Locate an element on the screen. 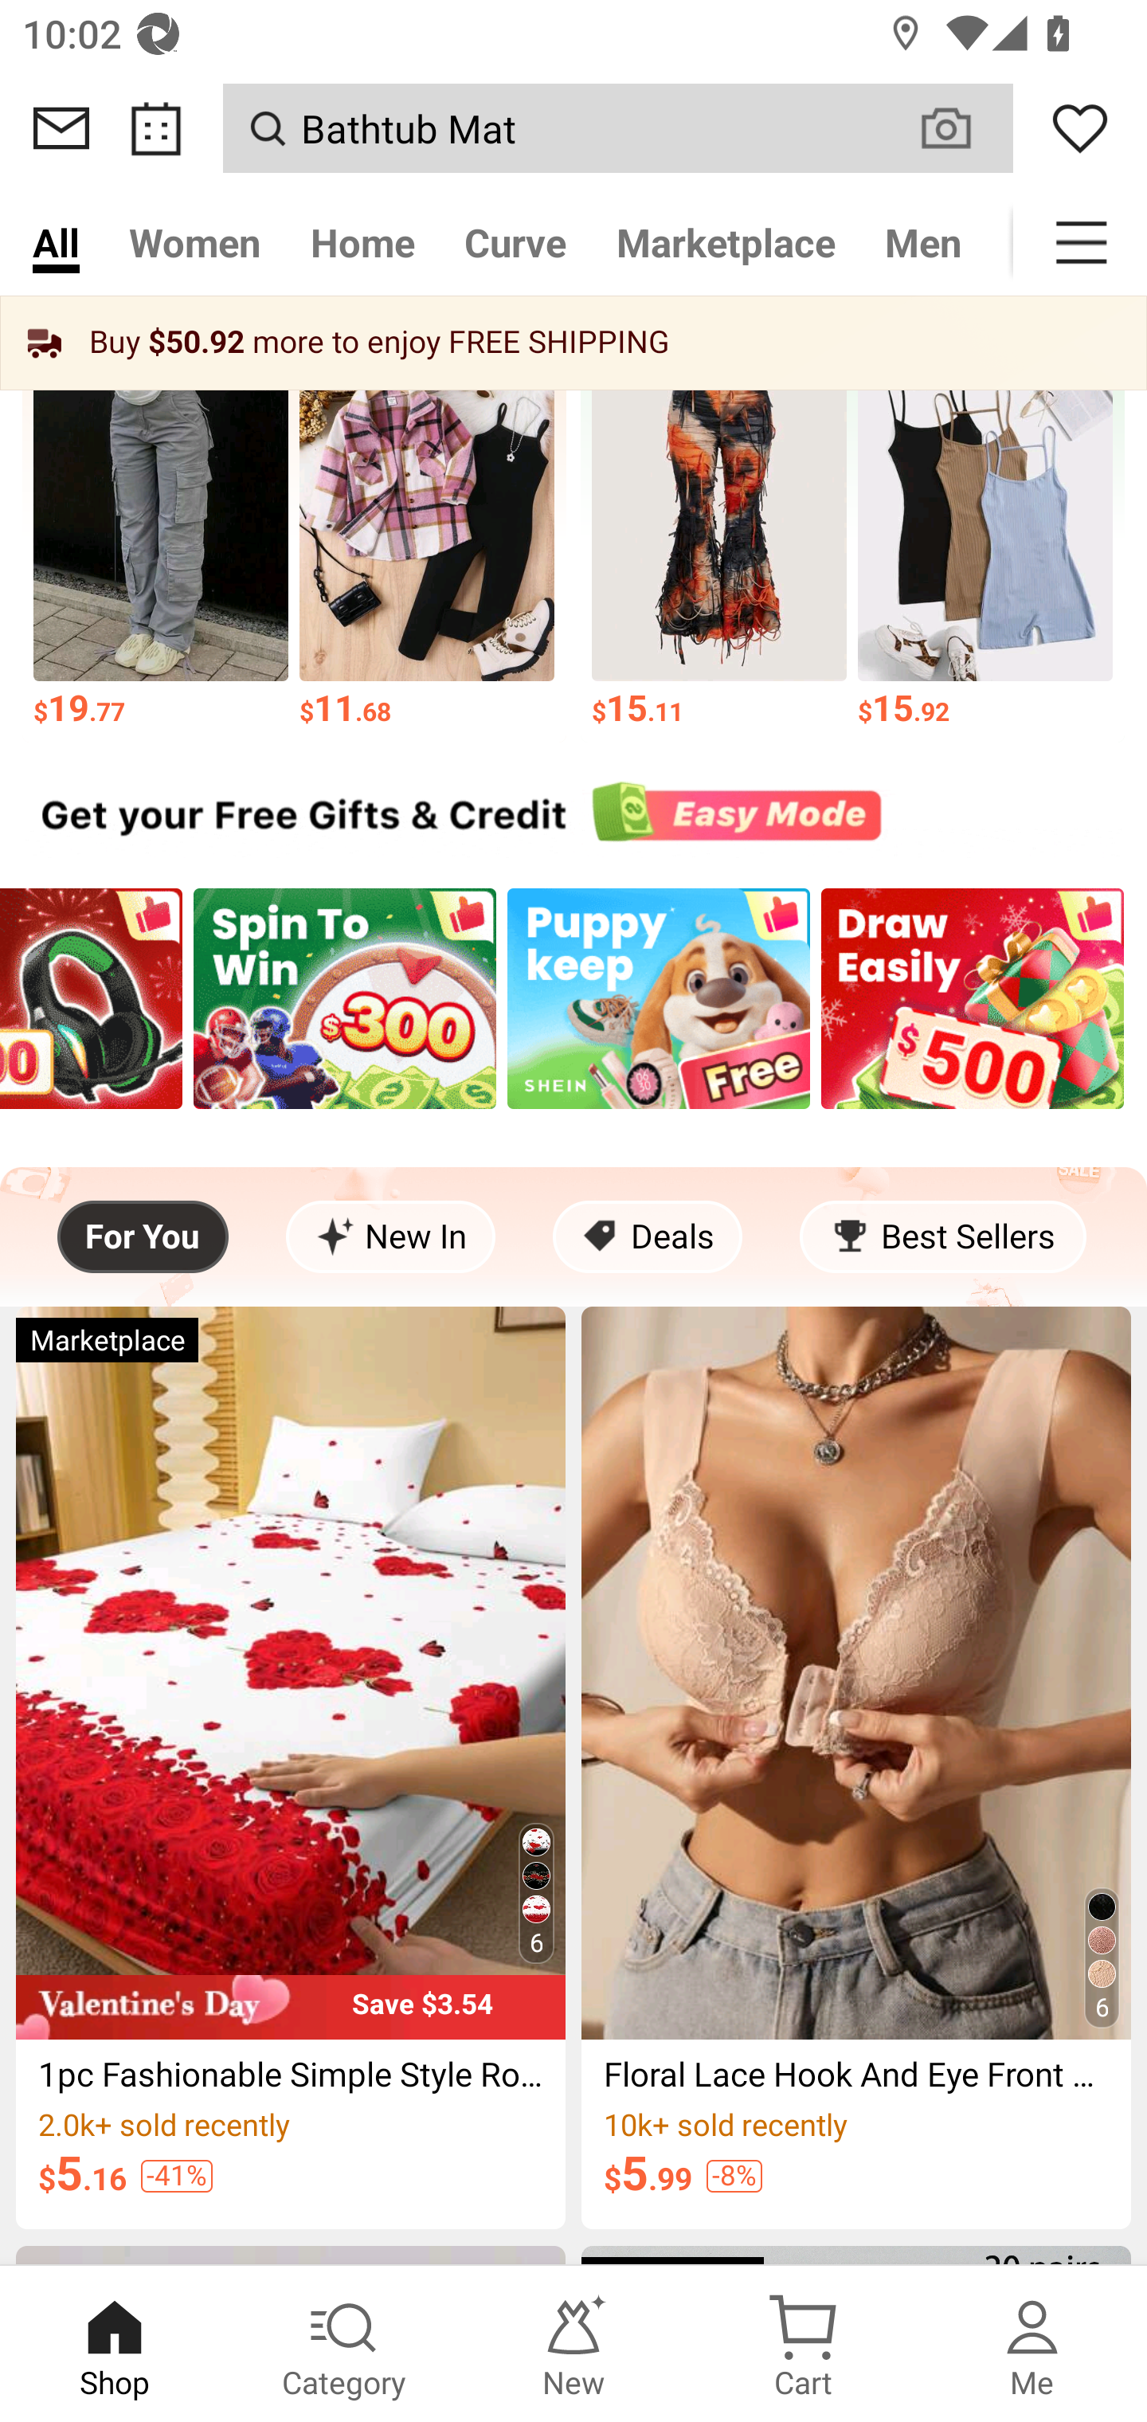 Image resolution: width=1147 pixels, height=2422 pixels. $11.68 Price $11.68 is located at coordinates (427, 536).